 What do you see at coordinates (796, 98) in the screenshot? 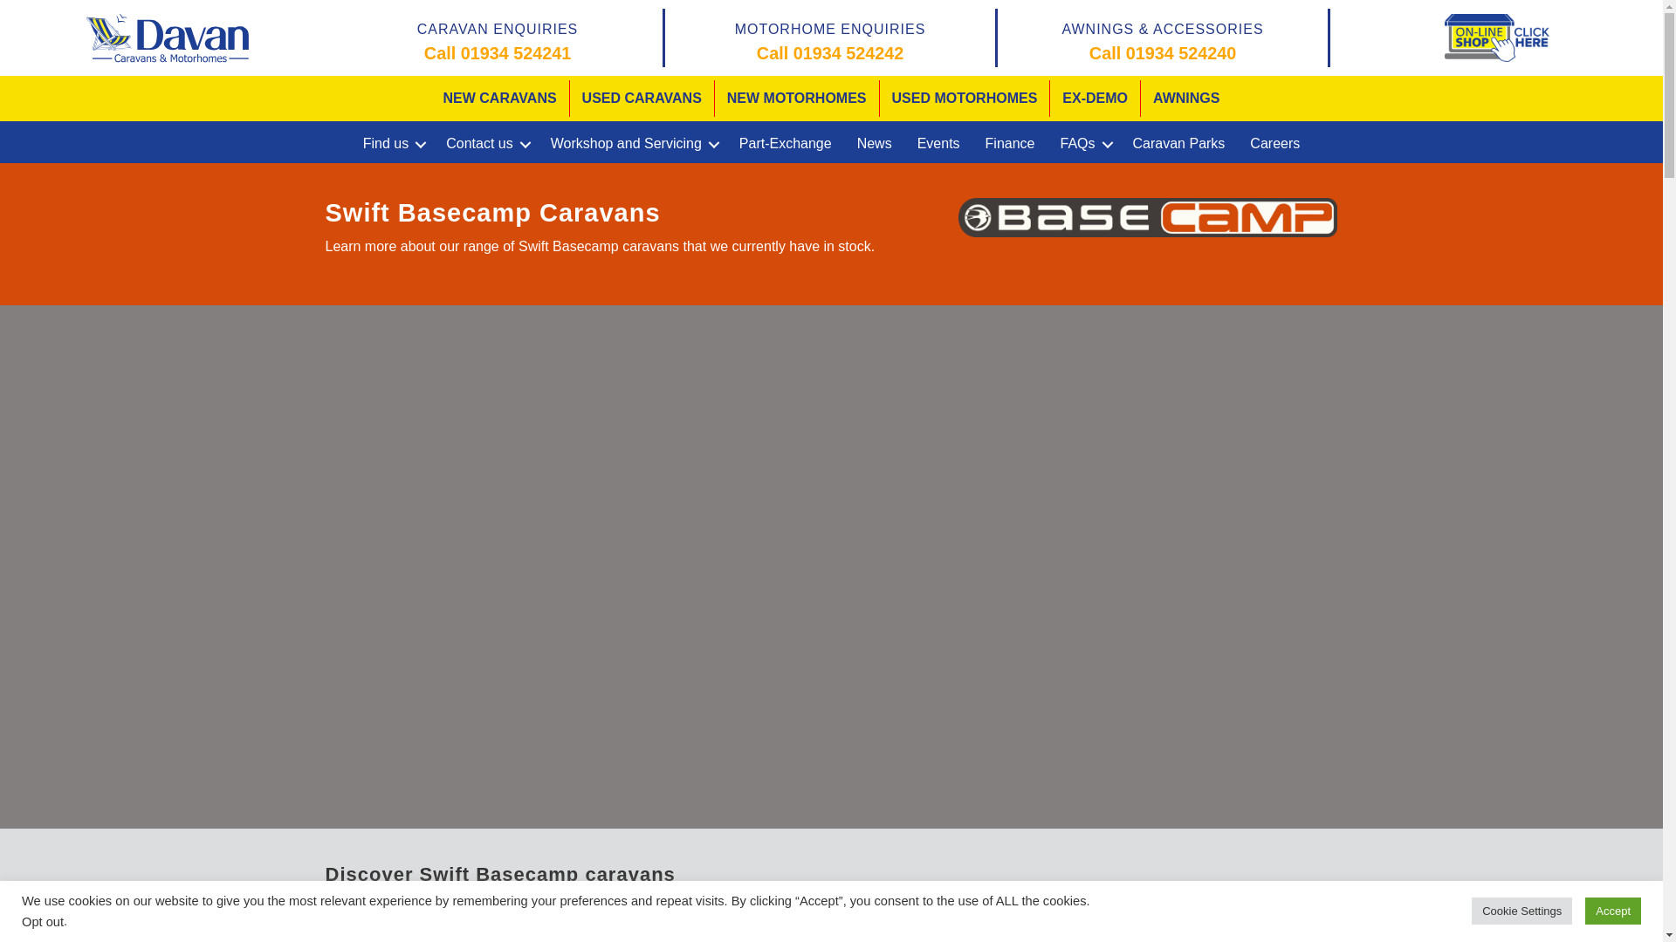
I see `NEW MOTORHOMES` at bounding box center [796, 98].